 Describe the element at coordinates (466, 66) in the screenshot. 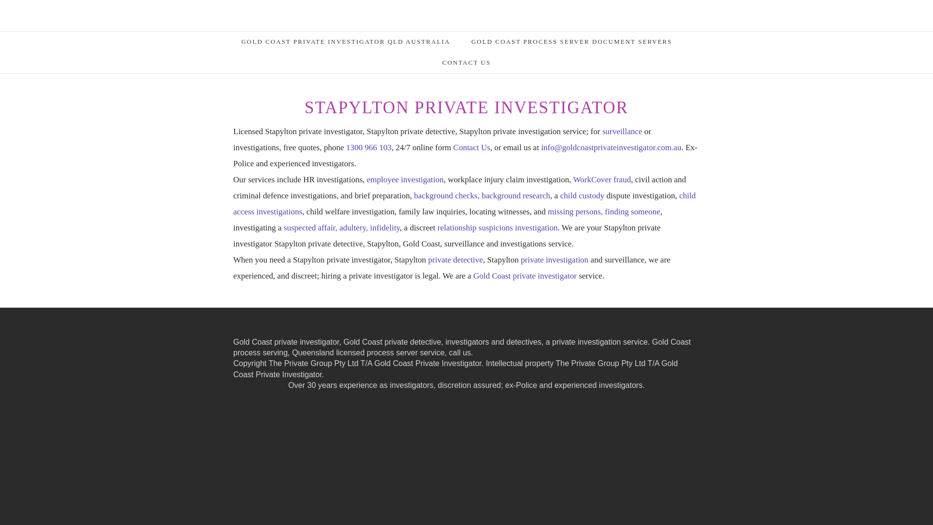

I see `CONTACT US` at that location.